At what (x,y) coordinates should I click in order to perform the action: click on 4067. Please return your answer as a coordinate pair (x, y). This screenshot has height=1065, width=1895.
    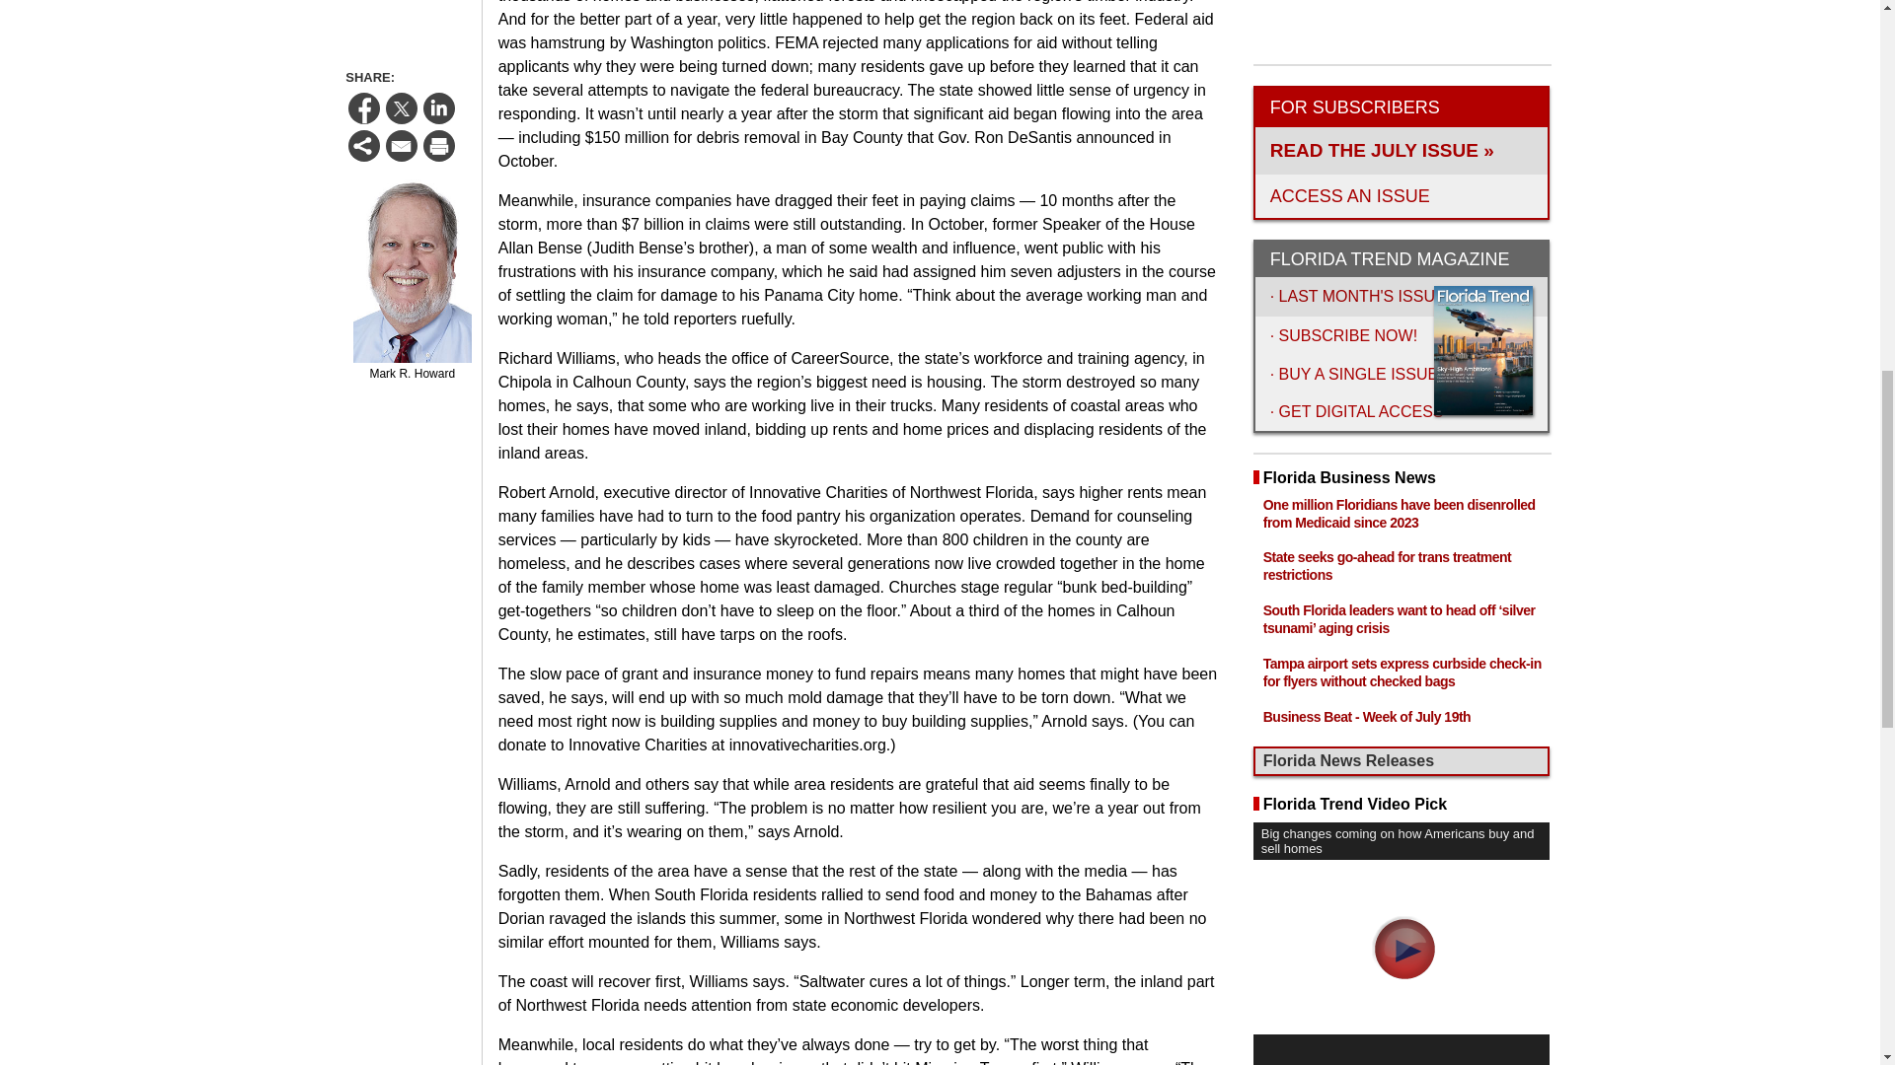
    Looking at the image, I should click on (1261, 398).